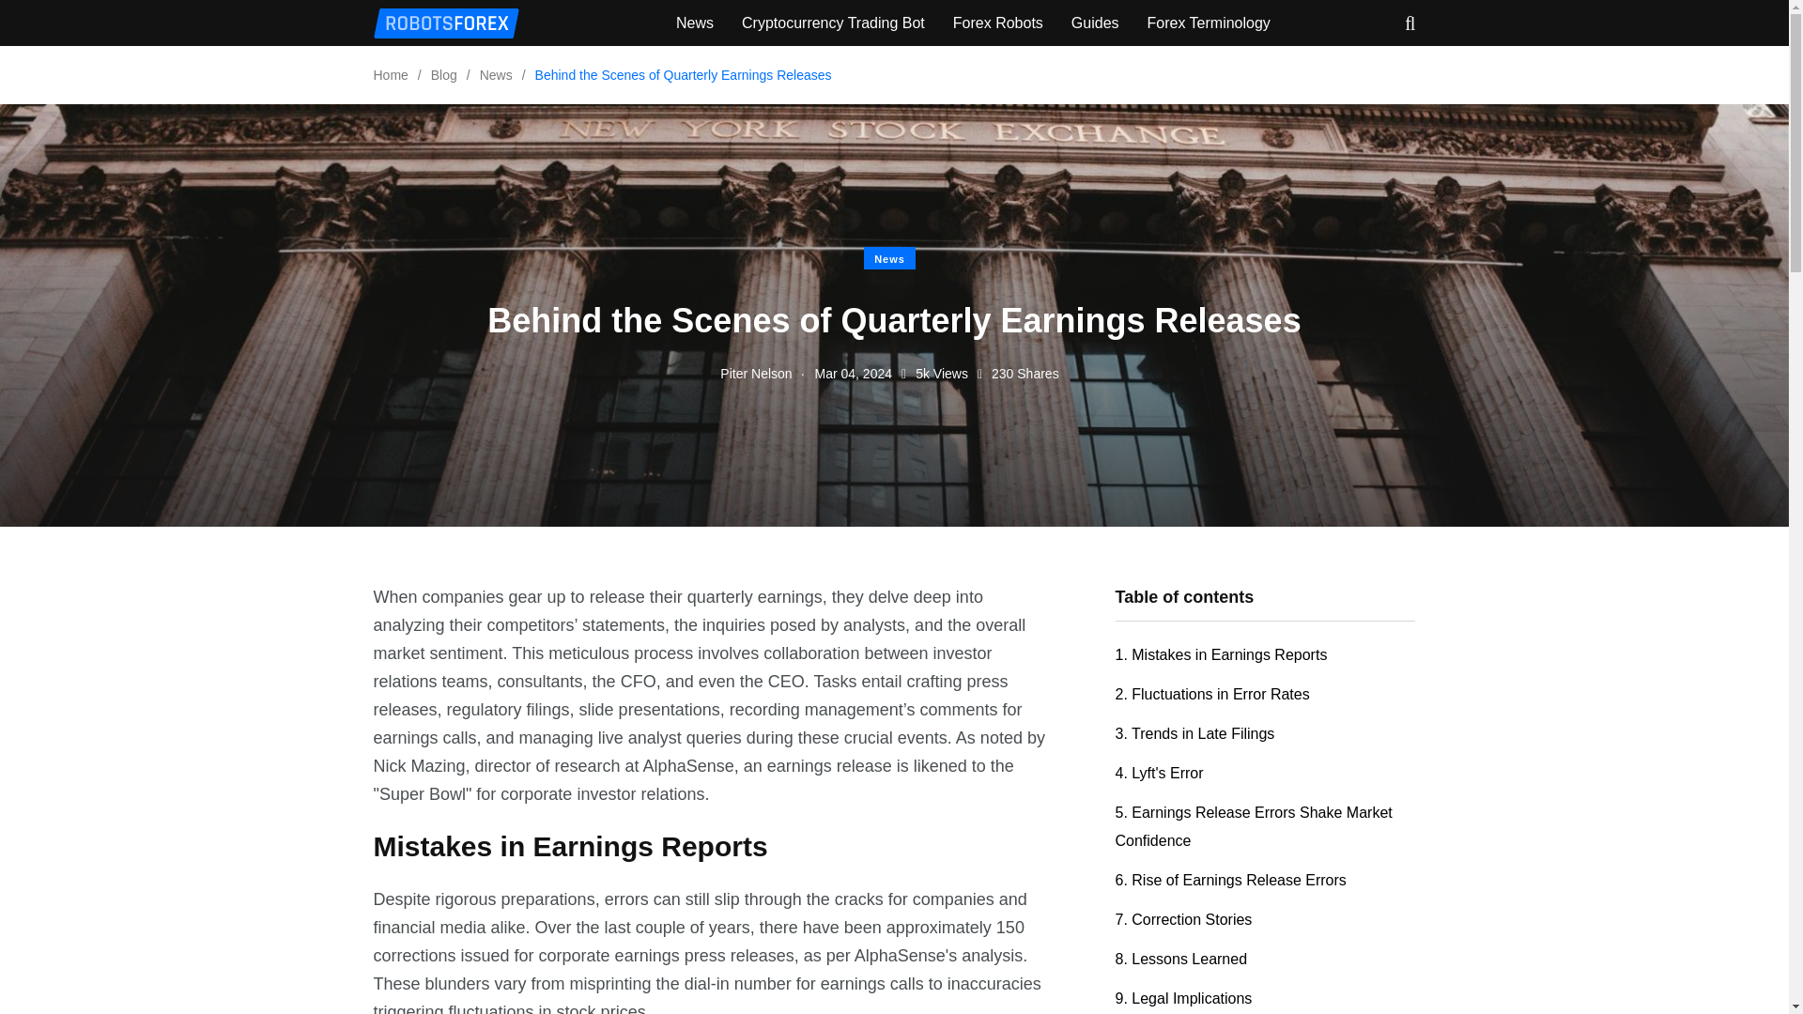 Image resolution: width=1803 pixels, height=1014 pixels. Describe the element at coordinates (1231, 881) in the screenshot. I see `6. Rise of Earnings Release Errors` at that location.